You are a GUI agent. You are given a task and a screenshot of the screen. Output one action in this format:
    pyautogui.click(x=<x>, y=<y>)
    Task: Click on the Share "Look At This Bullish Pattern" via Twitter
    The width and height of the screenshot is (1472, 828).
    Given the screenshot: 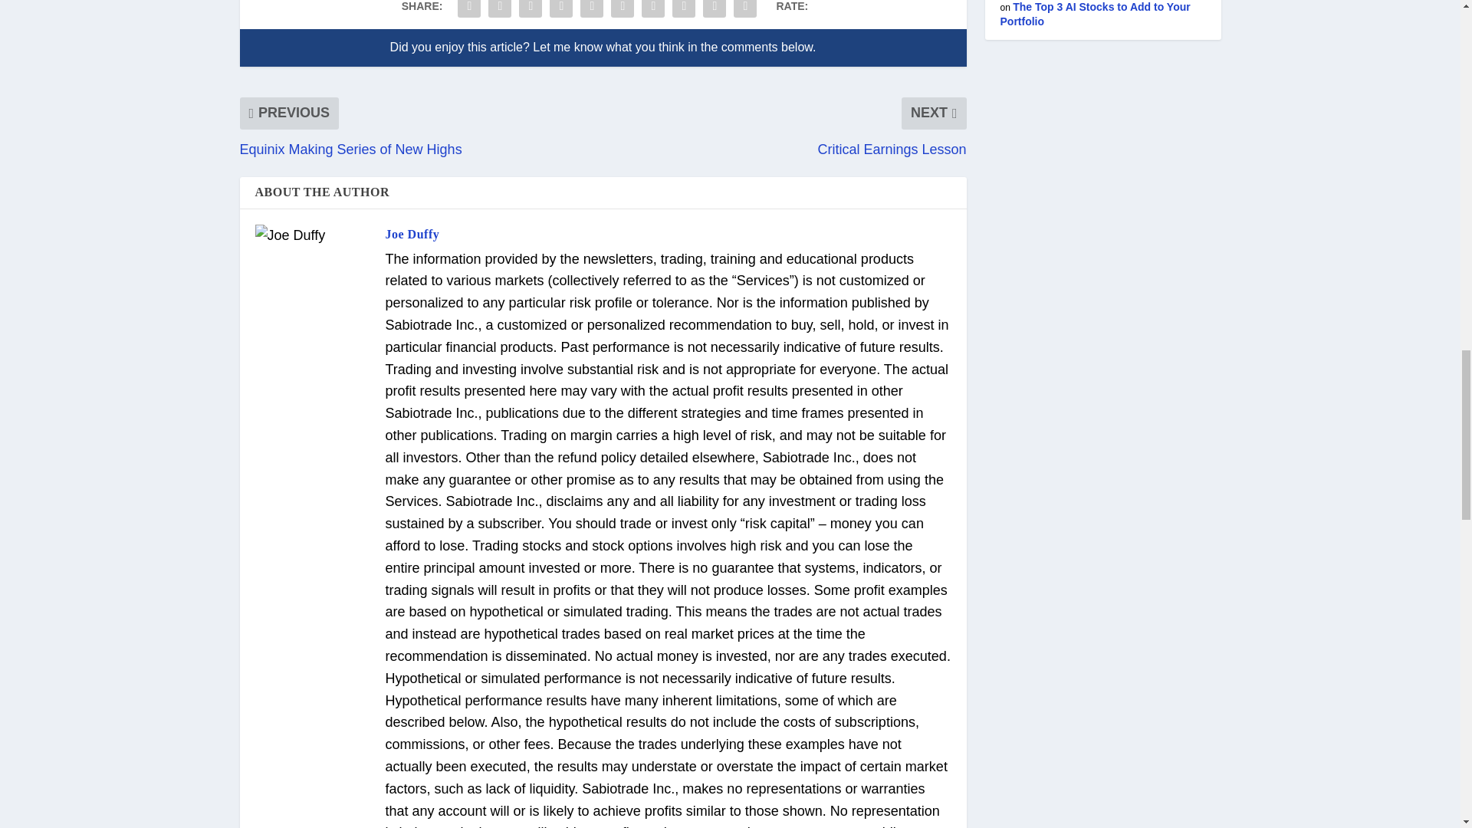 What is the action you would take?
    pyautogui.click(x=500, y=11)
    